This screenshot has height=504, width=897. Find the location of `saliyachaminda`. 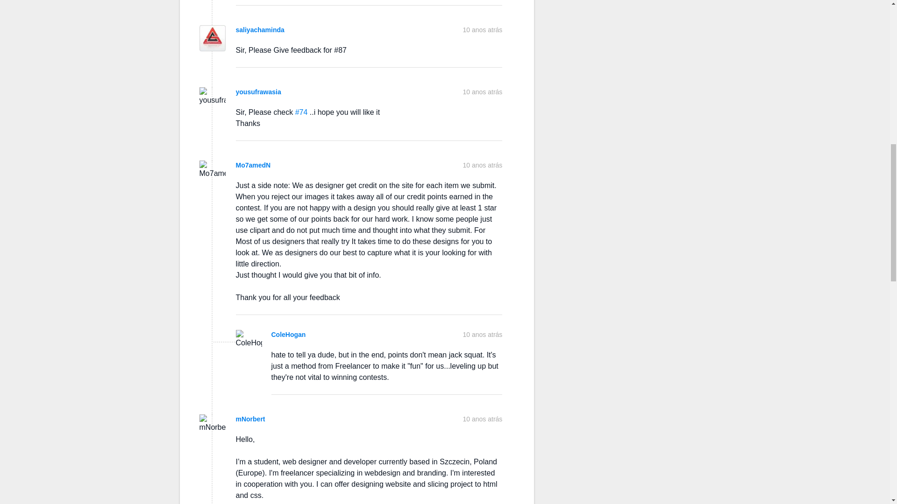

saliyachaminda is located at coordinates (260, 30).